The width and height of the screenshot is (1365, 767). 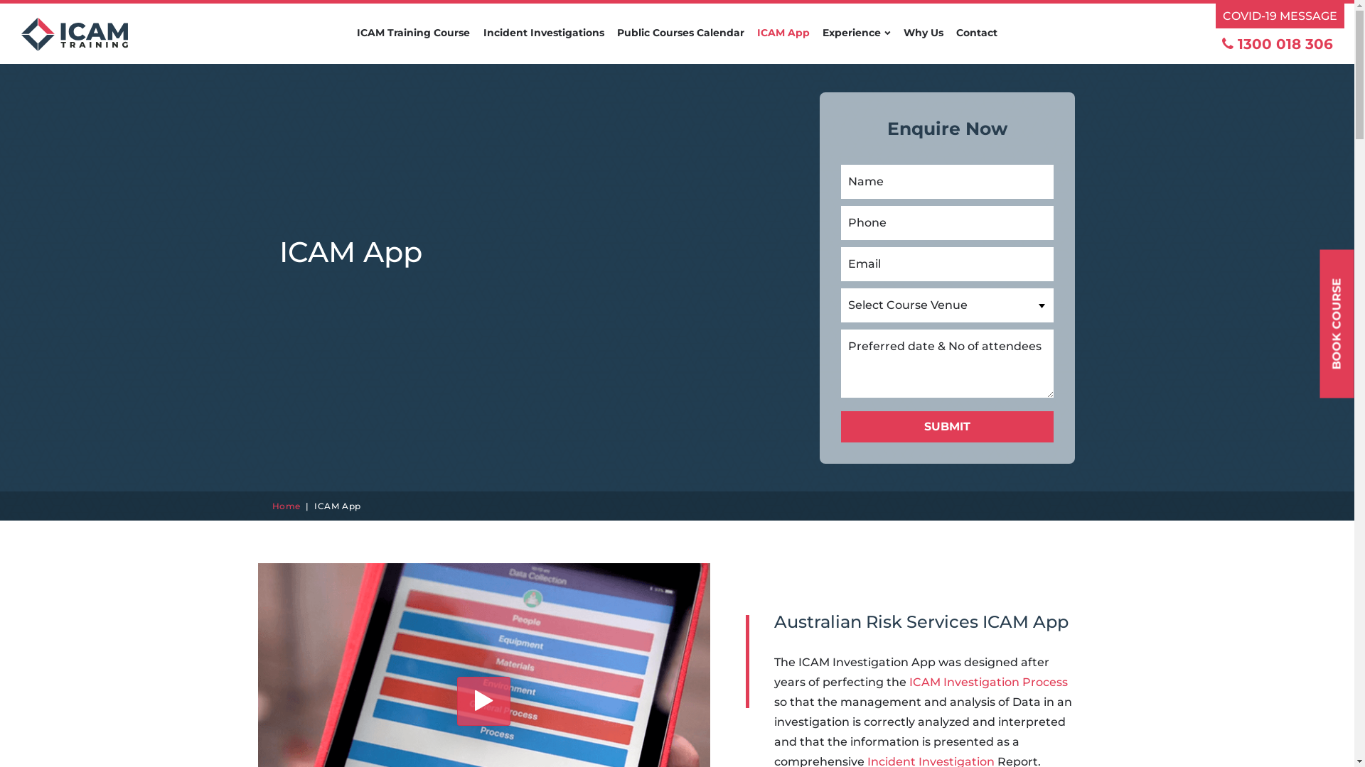 I want to click on 1300 018 306, so click(x=1278, y=44).